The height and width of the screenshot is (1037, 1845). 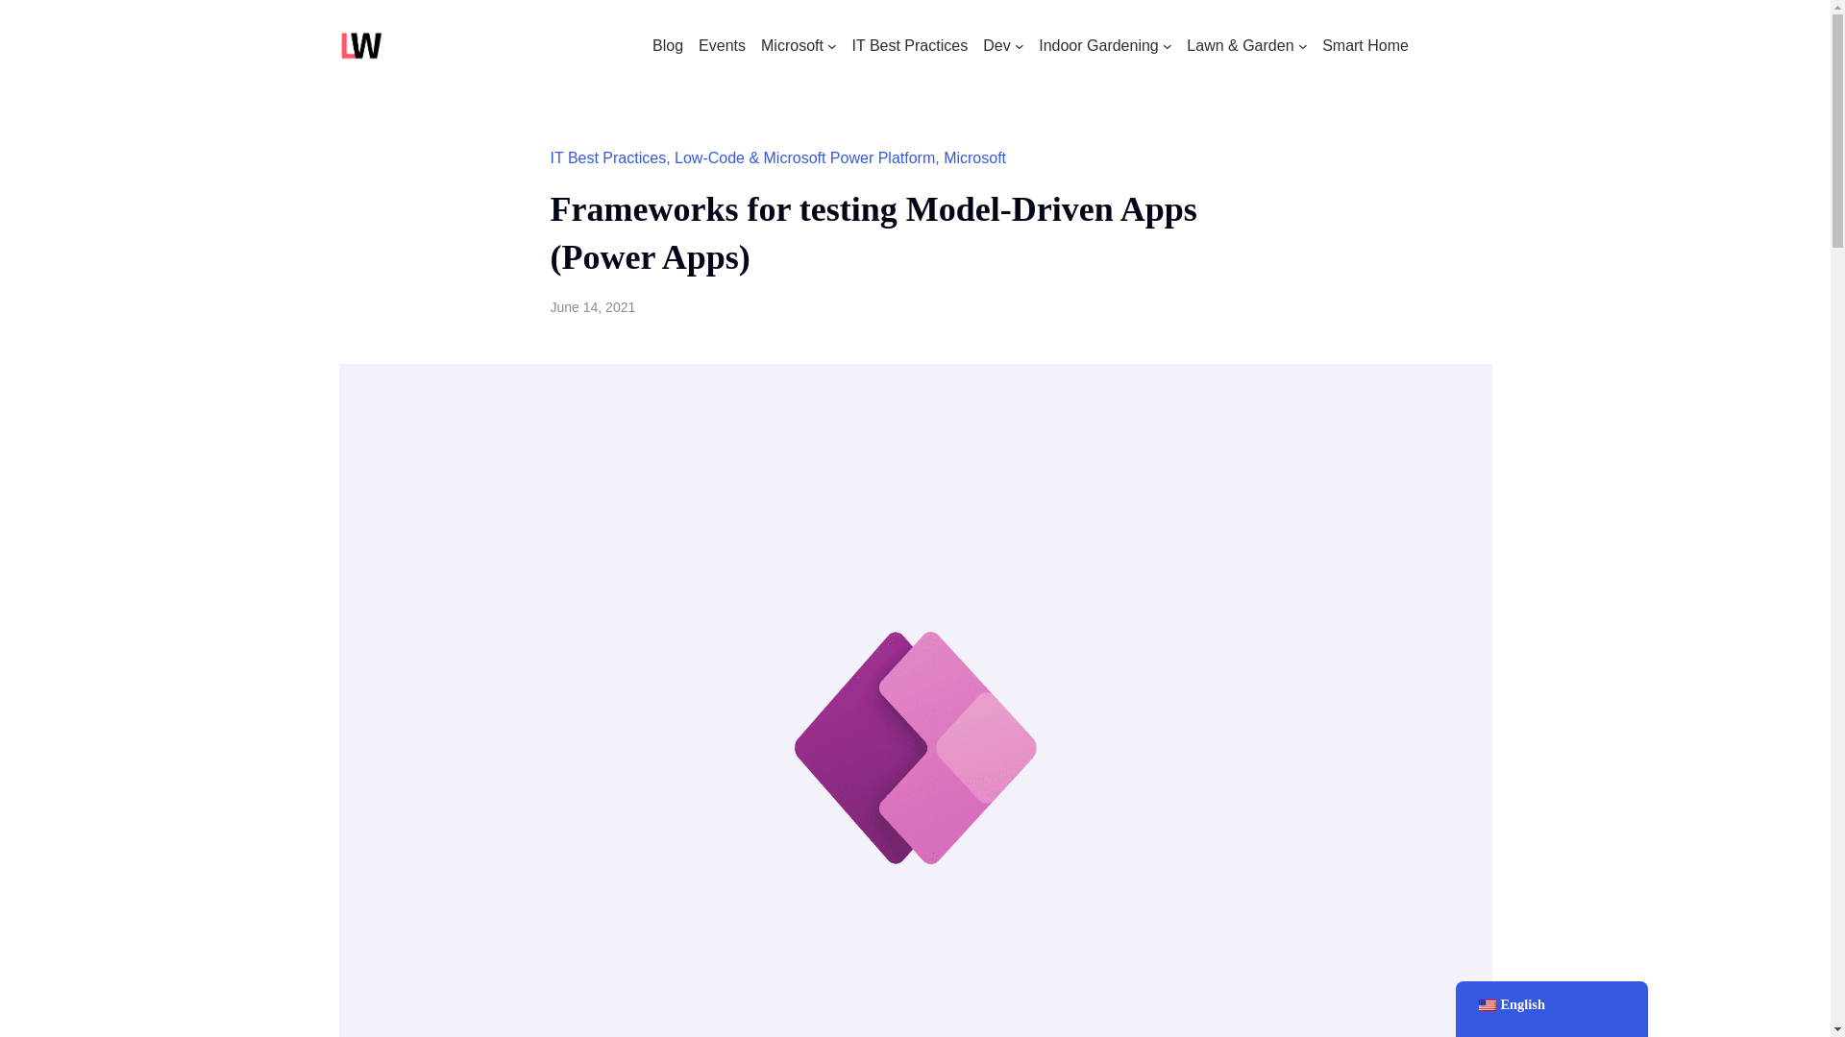 What do you see at coordinates (1486, 1005) in the screenshot?
I see `English` at bounding box center [1486, 1005].